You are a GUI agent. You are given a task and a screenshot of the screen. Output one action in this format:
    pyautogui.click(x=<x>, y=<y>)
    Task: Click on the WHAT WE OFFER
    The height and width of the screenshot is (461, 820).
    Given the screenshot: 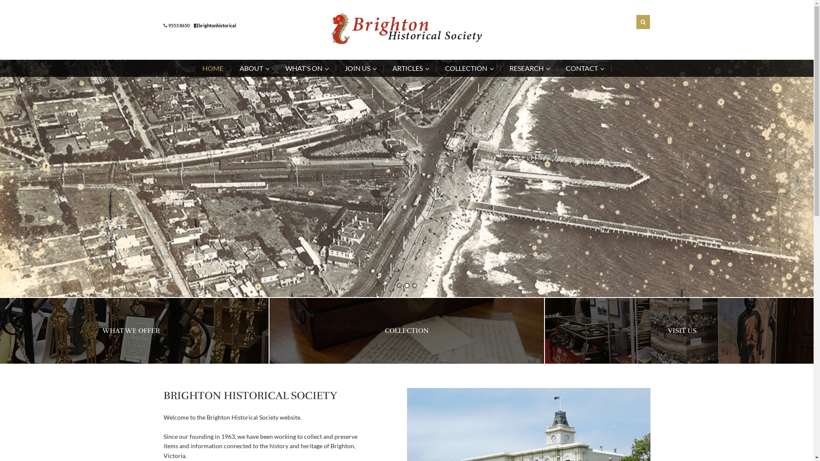 What is the action you would take?
    pyautogui.click(x=132, y=331)
    